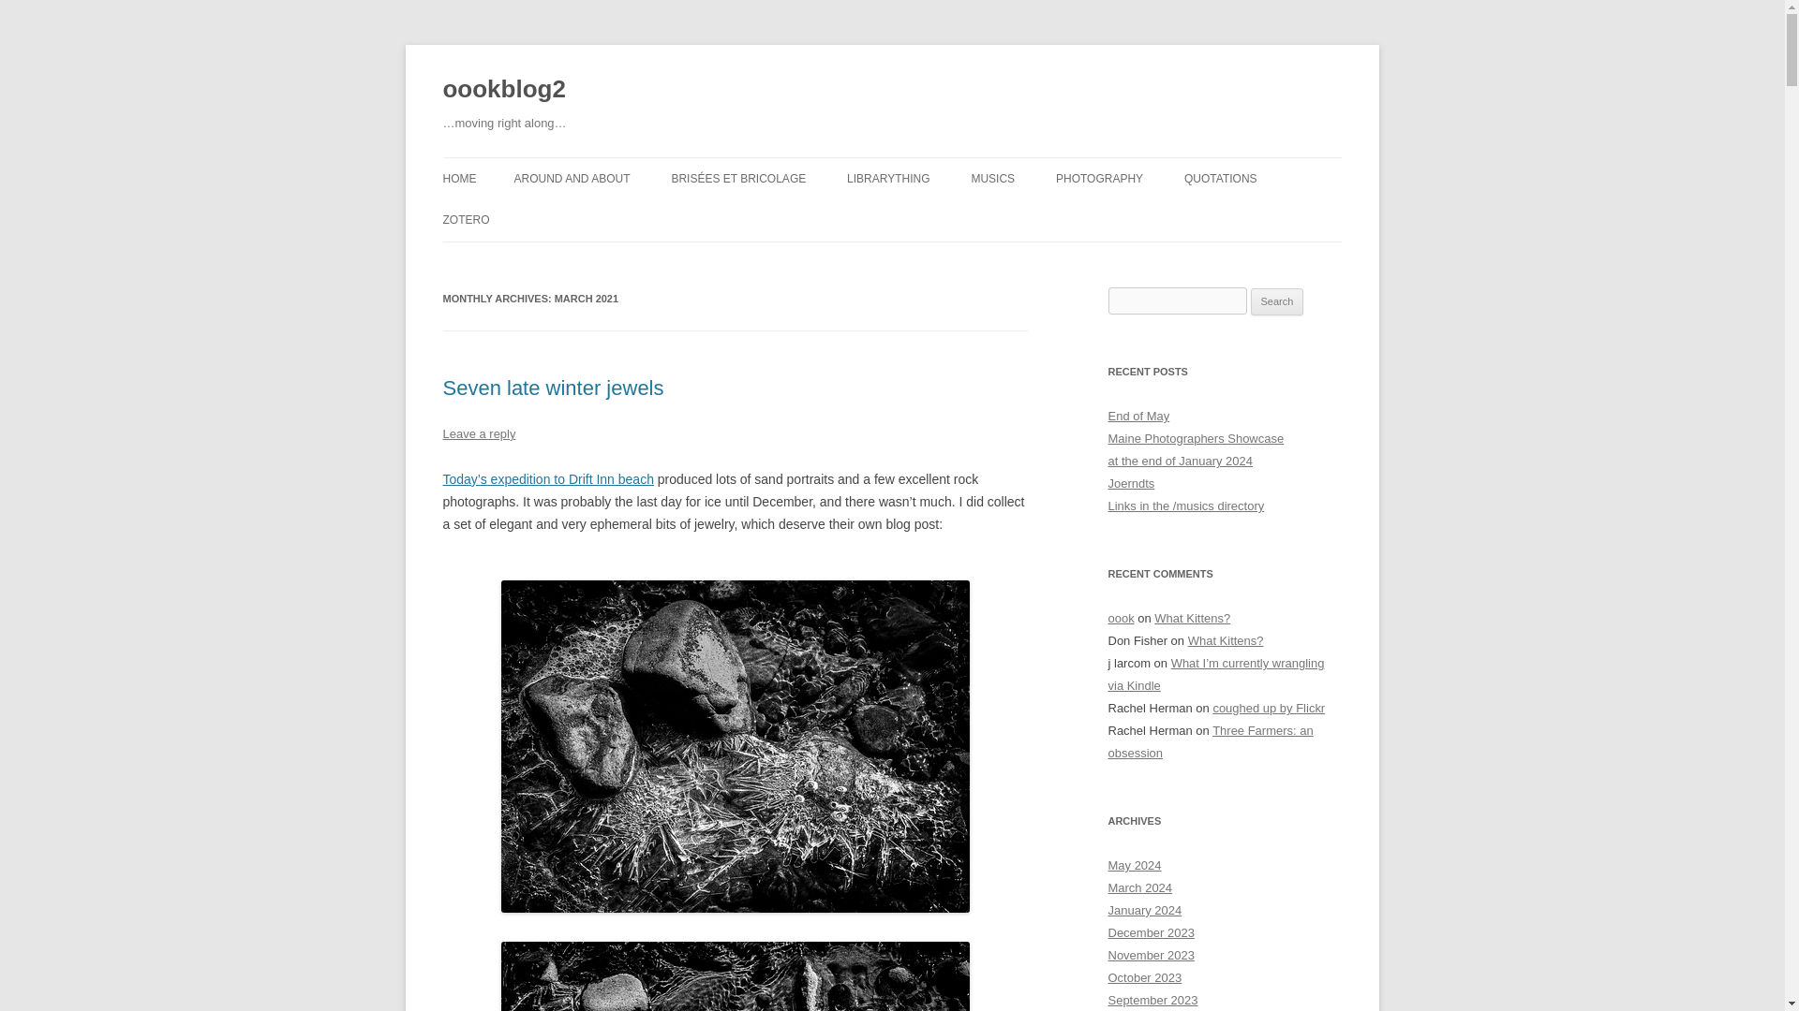 This screenshot has width=1799, height=1011. What do you see at coordinates (992, 178) in the screenshot?
I see `MUSICS` at bounding box center [992, 178].